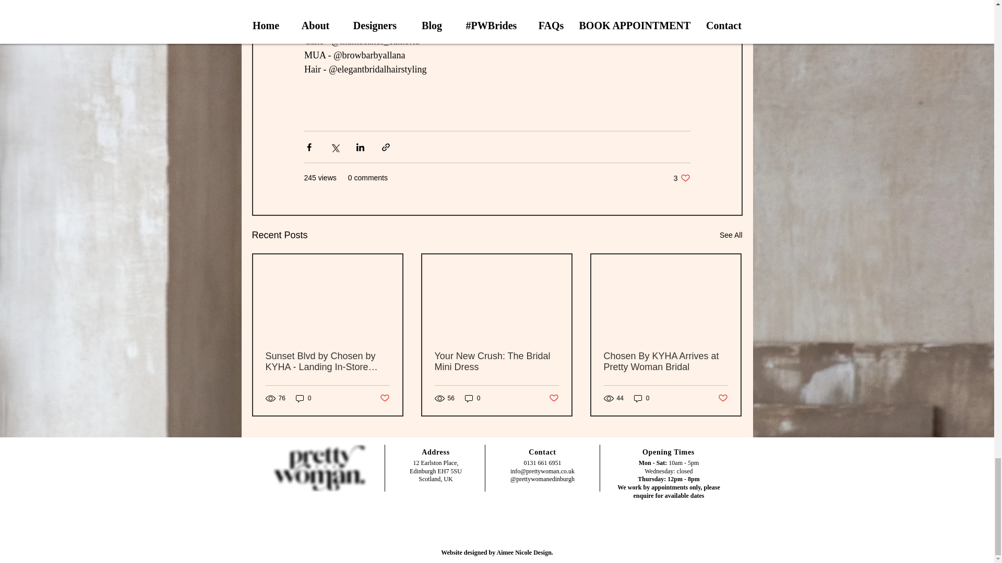  What do you see at coordinates (407, 2) in the screenshot?
I see `willowandwilde.co` at bounding box center [407, 2].